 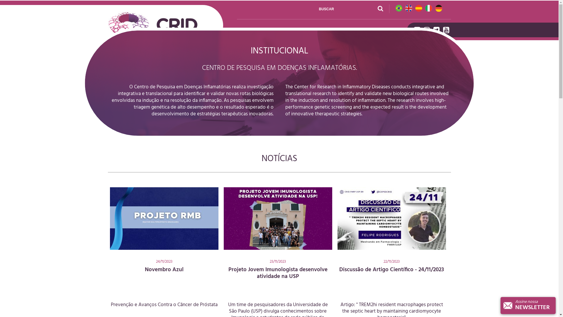 What do you see at coordinates (419, 9) in the screenshot?
I see `Spanish` at bounding box center [419, 9].